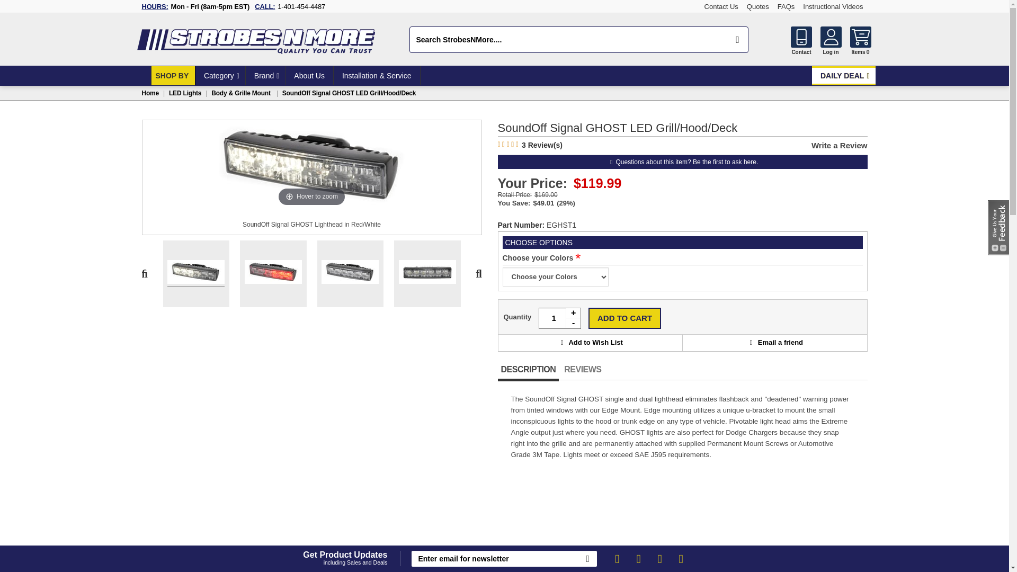 Image resolution: width=1017 pixels, height=572 pixels. What do you see at coordinates (427, 273) in the screenshot?
I see `SoundOff Signal GHOST Lighthead ` at bounding box center [427, 273].